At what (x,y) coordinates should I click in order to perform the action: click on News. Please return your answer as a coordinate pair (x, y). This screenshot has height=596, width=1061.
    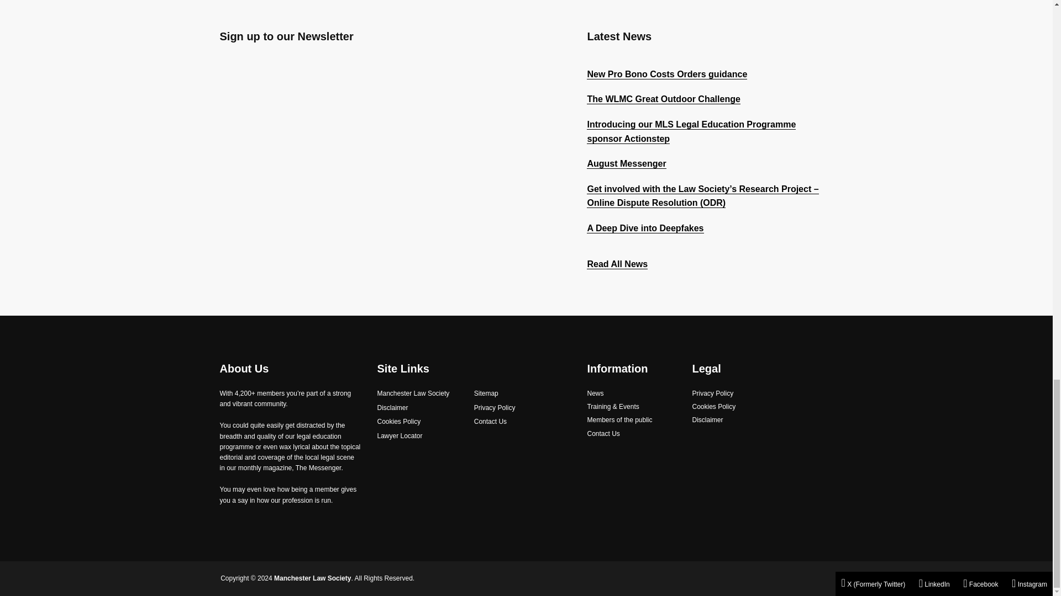
    Looking at the image, I should click on (595, 394).